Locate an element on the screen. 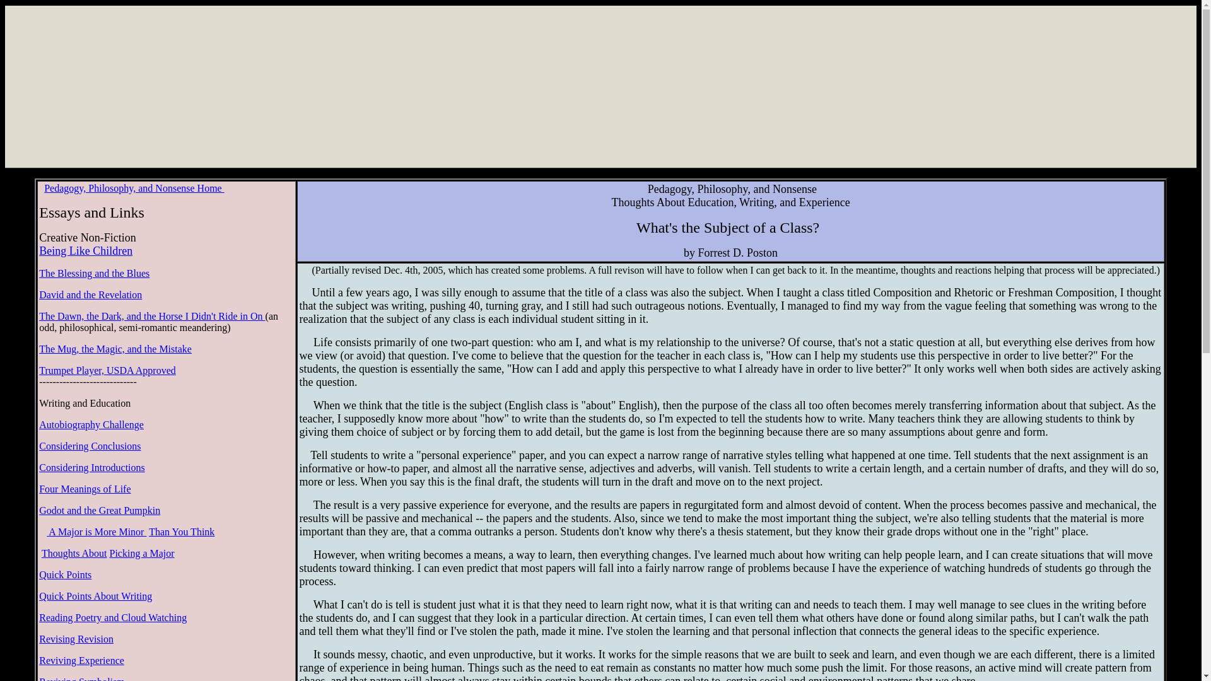 This screenshot has height=681, width=1211. Pedagogy, Philosophy, and Nonsense Home  is located at coordinates (134, 188).